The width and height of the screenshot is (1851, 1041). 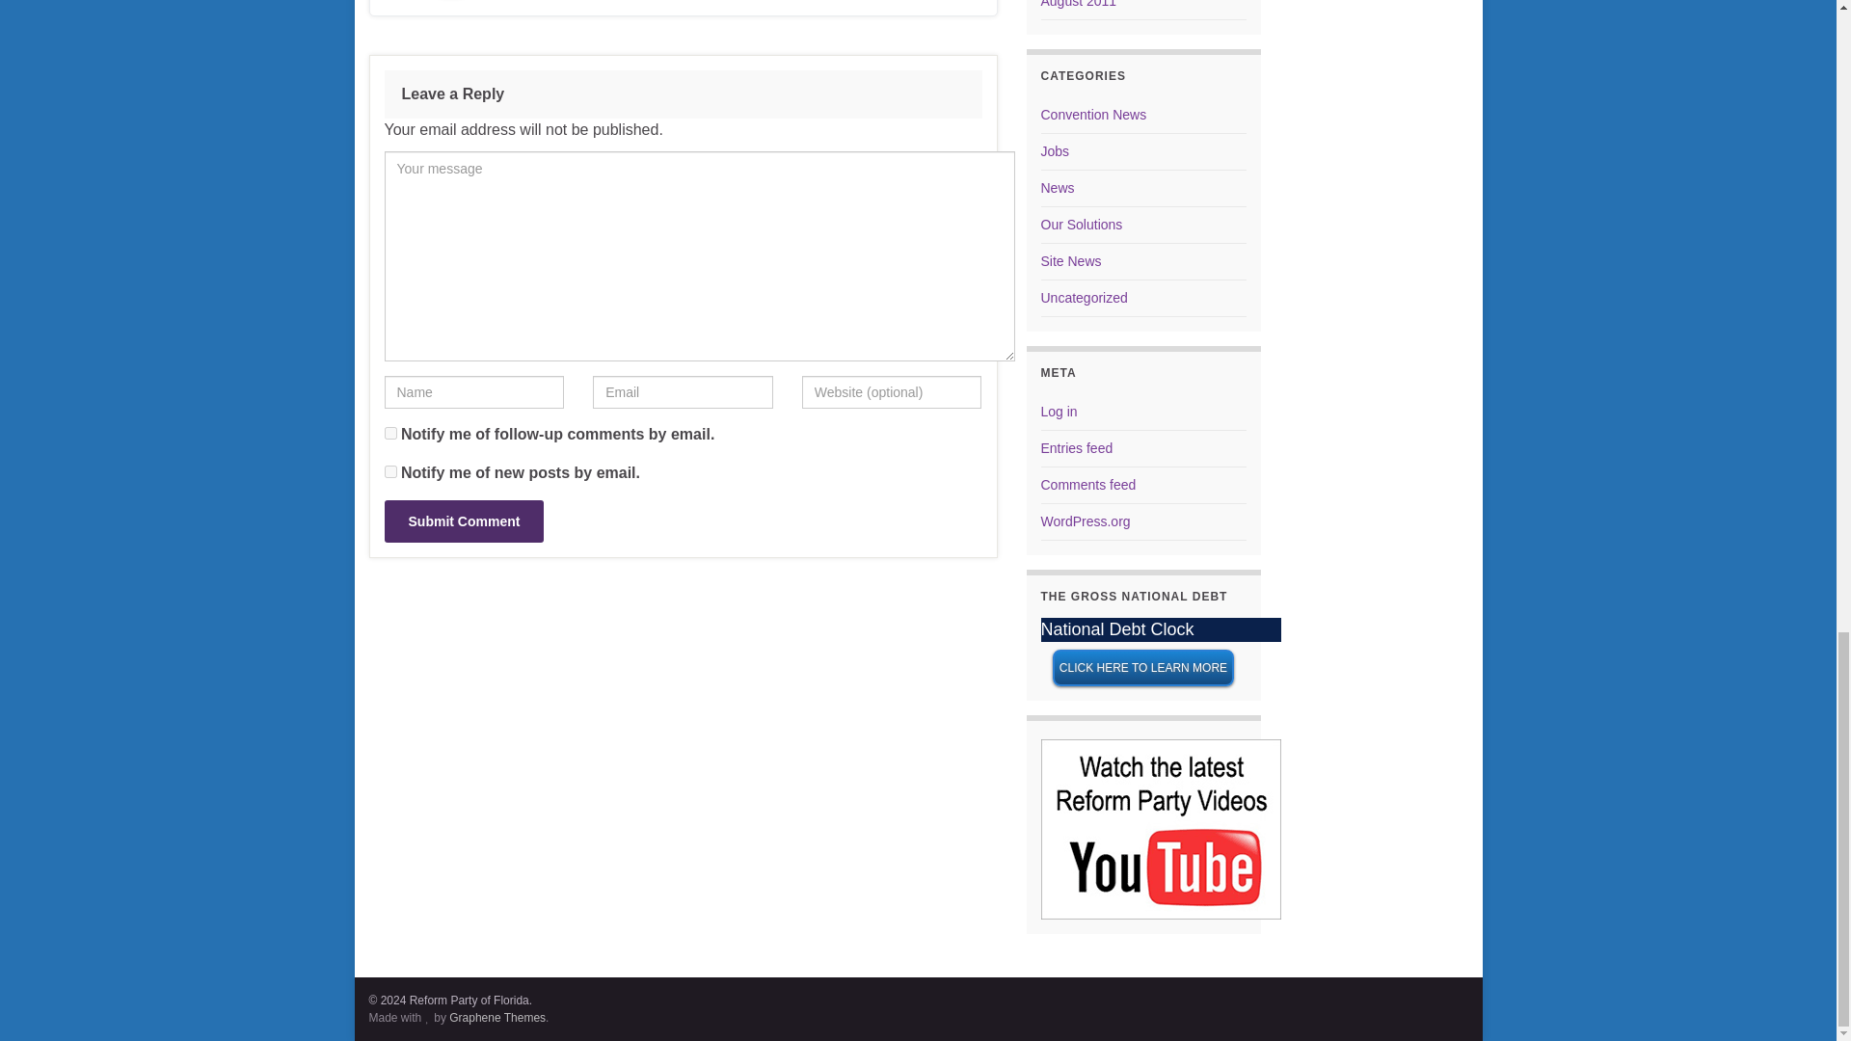 What do you see at coordinates (389, 432) in the screenshot?
I see `subscribe` at bounding box center [389, 432].